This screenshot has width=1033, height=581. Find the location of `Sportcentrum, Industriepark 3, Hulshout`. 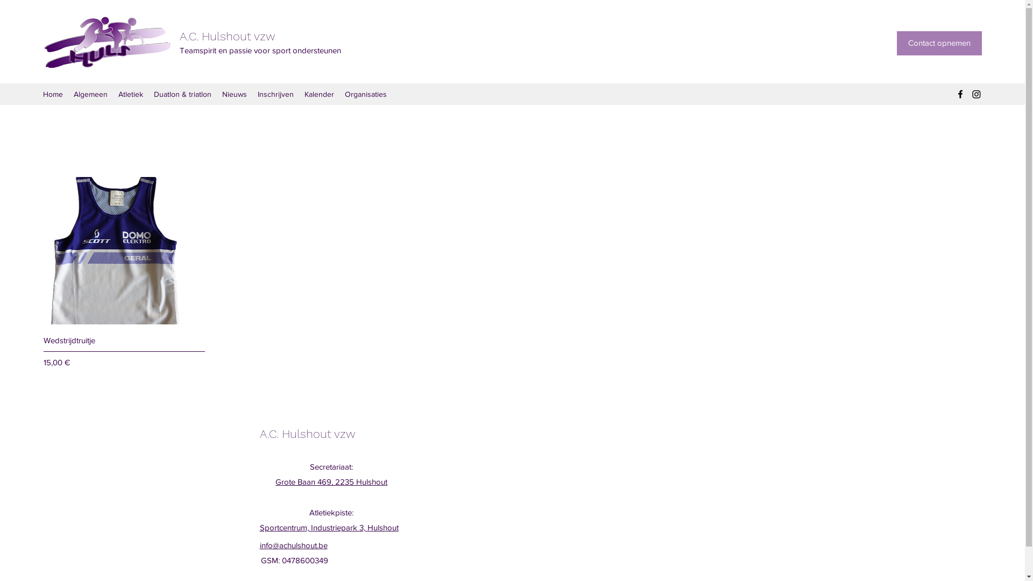

Sportcentrum, Industriepark 3, Hulshout is located at coordinates (329, 527).